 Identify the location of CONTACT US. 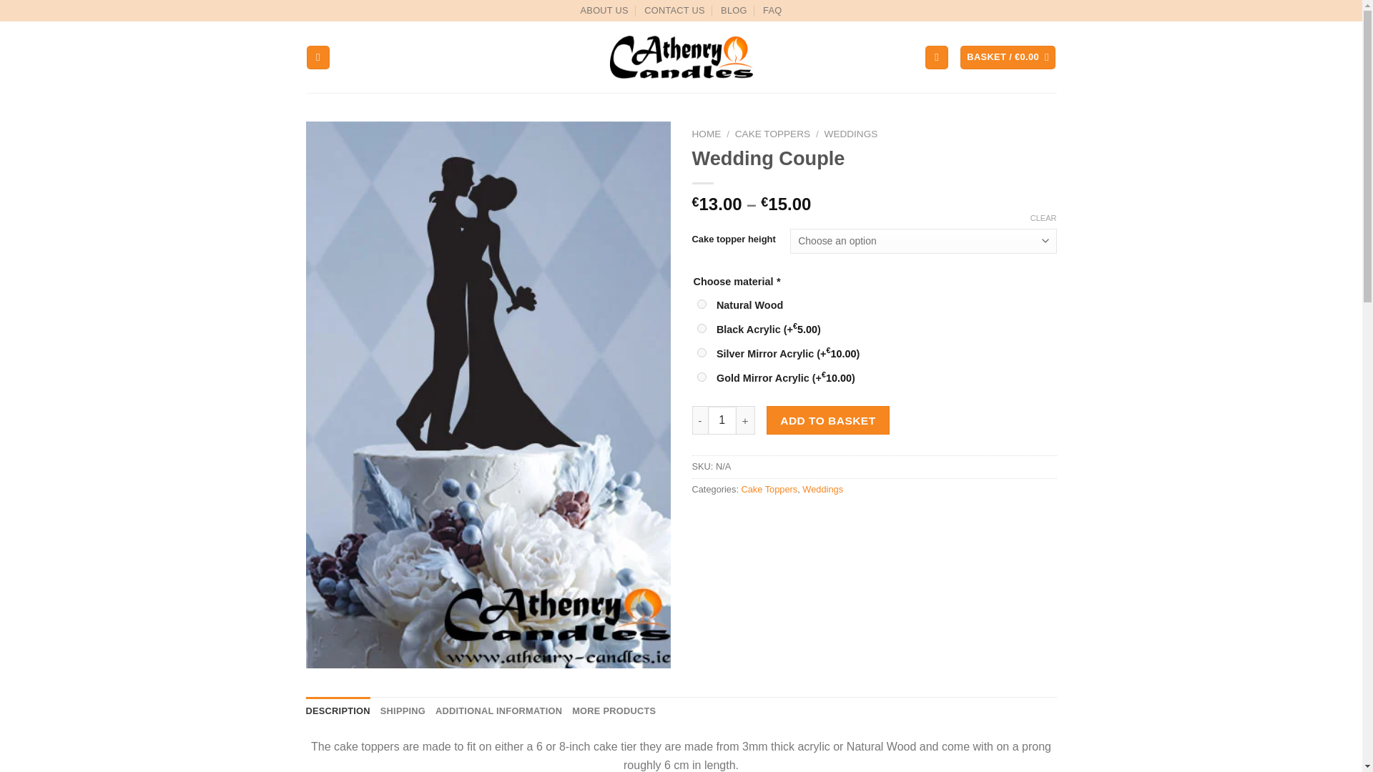
(674, 11).